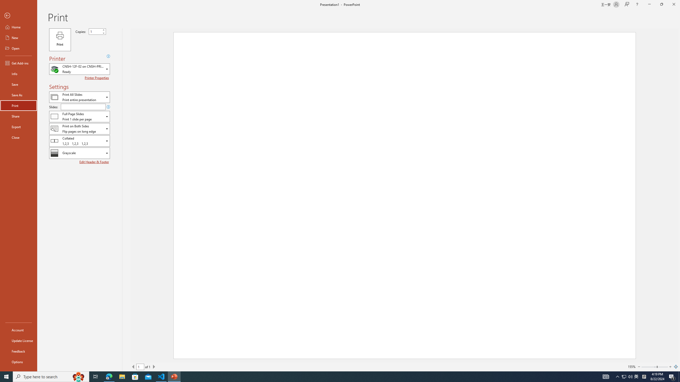  I want to click on Copies, so click(97, 31).